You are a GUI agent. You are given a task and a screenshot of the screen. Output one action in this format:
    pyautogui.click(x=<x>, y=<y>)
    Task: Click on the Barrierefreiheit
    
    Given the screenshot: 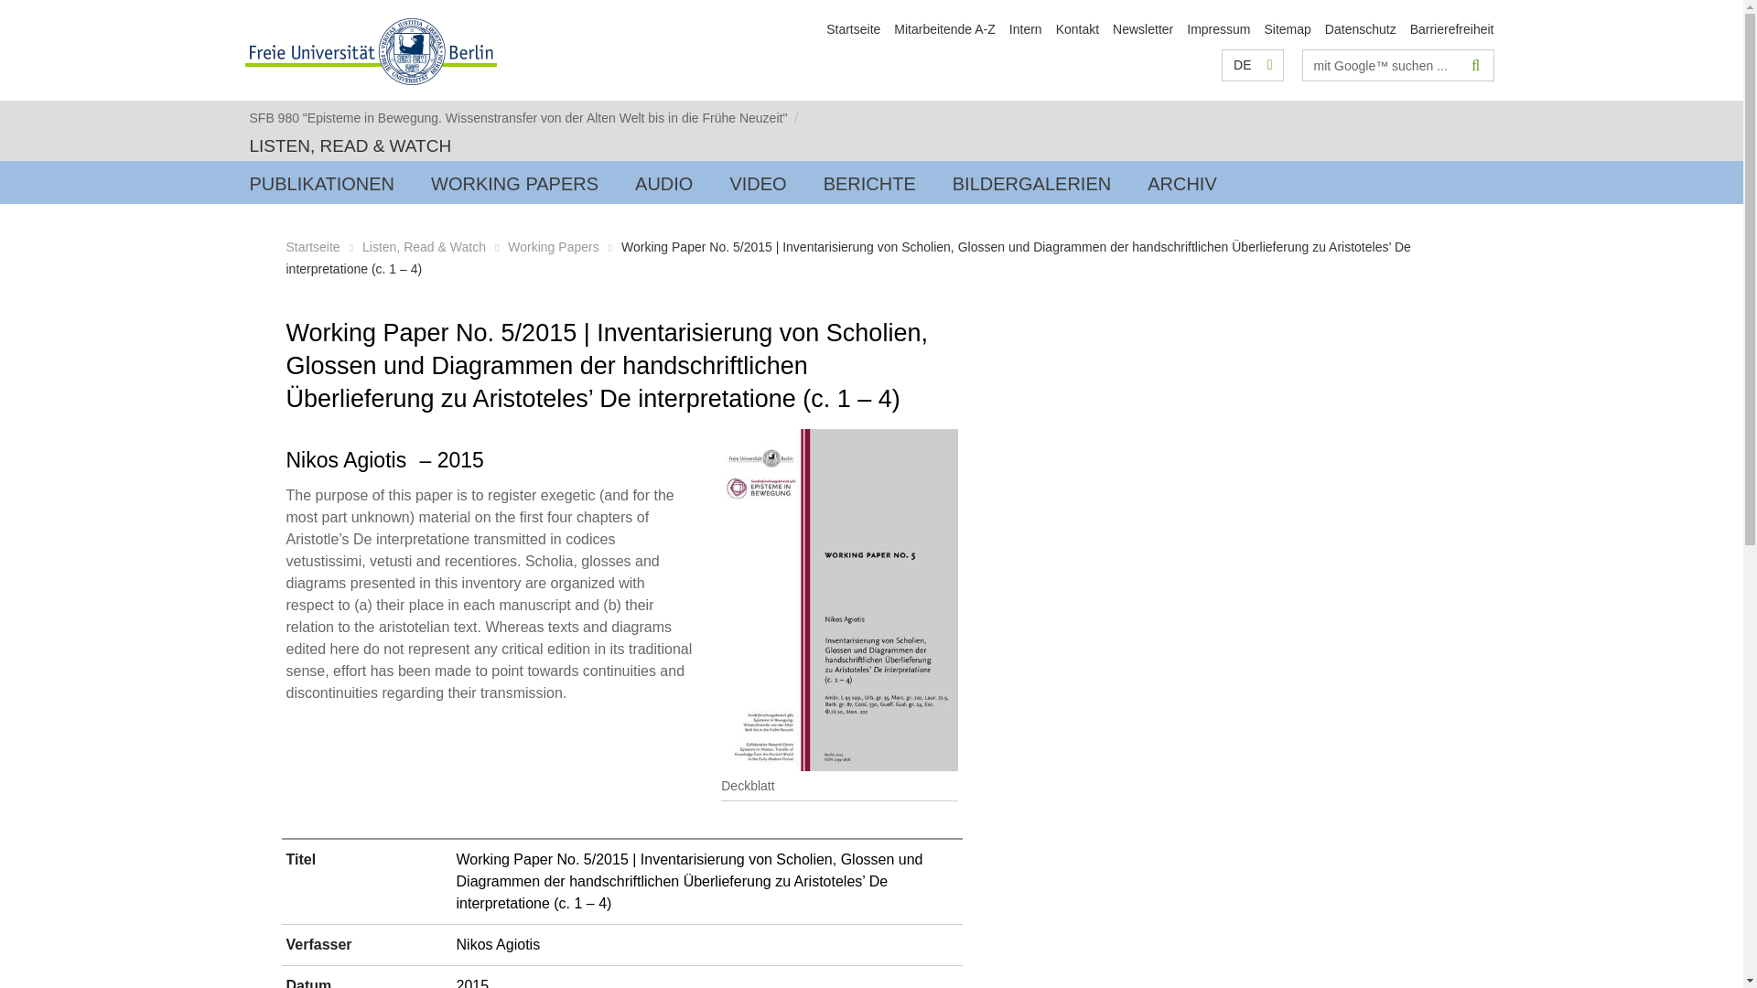 What is the action you would take?
    pyautogui.click(x=1452, y=28)
    